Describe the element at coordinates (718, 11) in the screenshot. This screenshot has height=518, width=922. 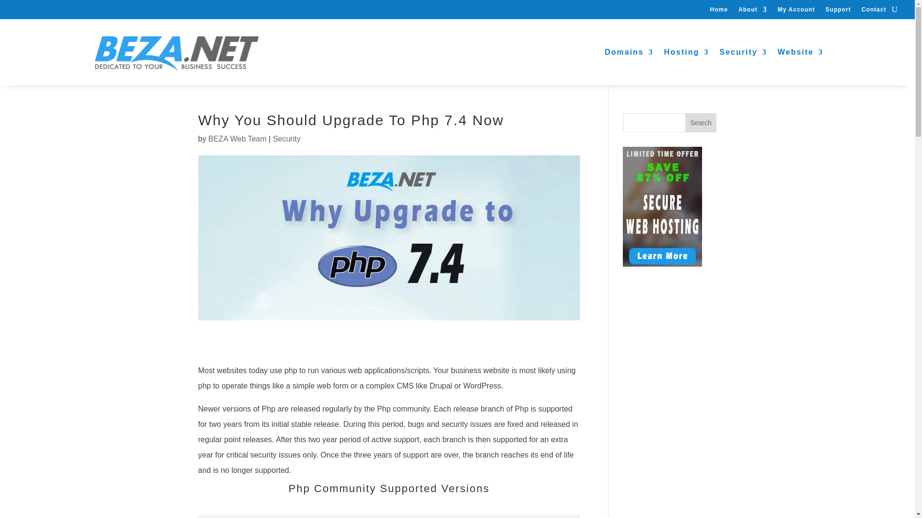
I see `Home` at that location.